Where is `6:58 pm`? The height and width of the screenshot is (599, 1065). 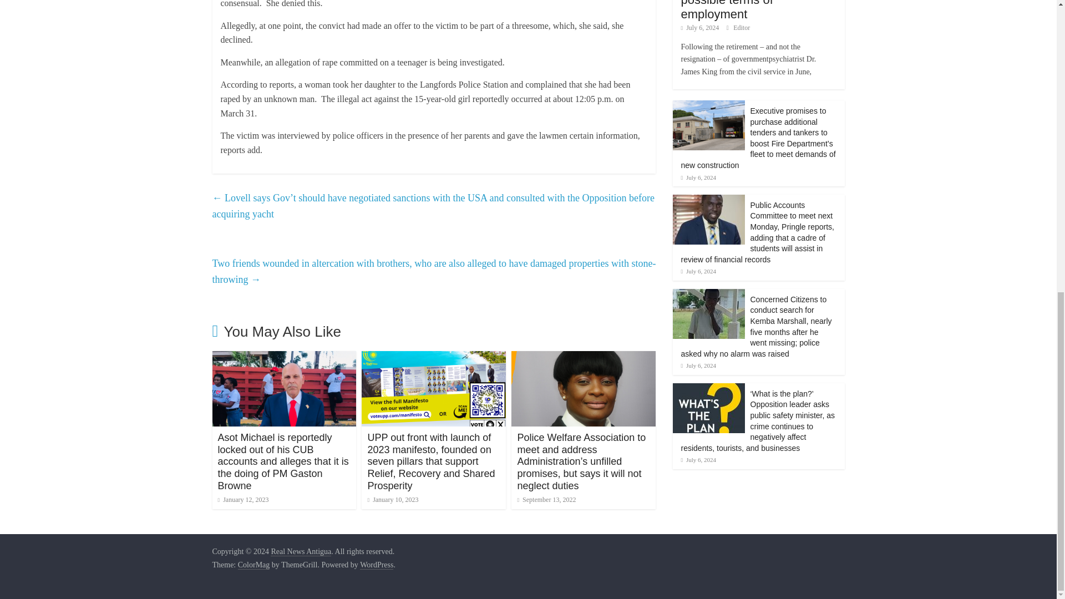
6:58 pm is located at coordinates (242, 500).